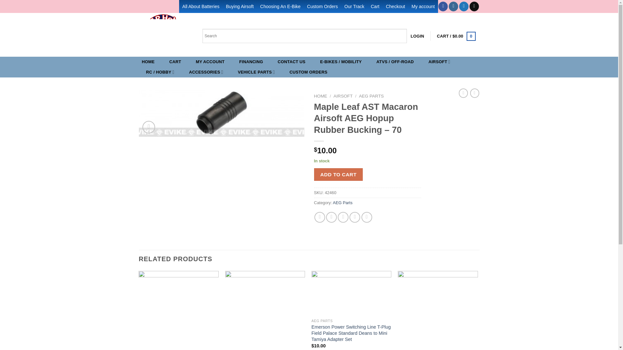 This screenshot has height=350, width=623. I want to click on Our Track, so click(354, 6).